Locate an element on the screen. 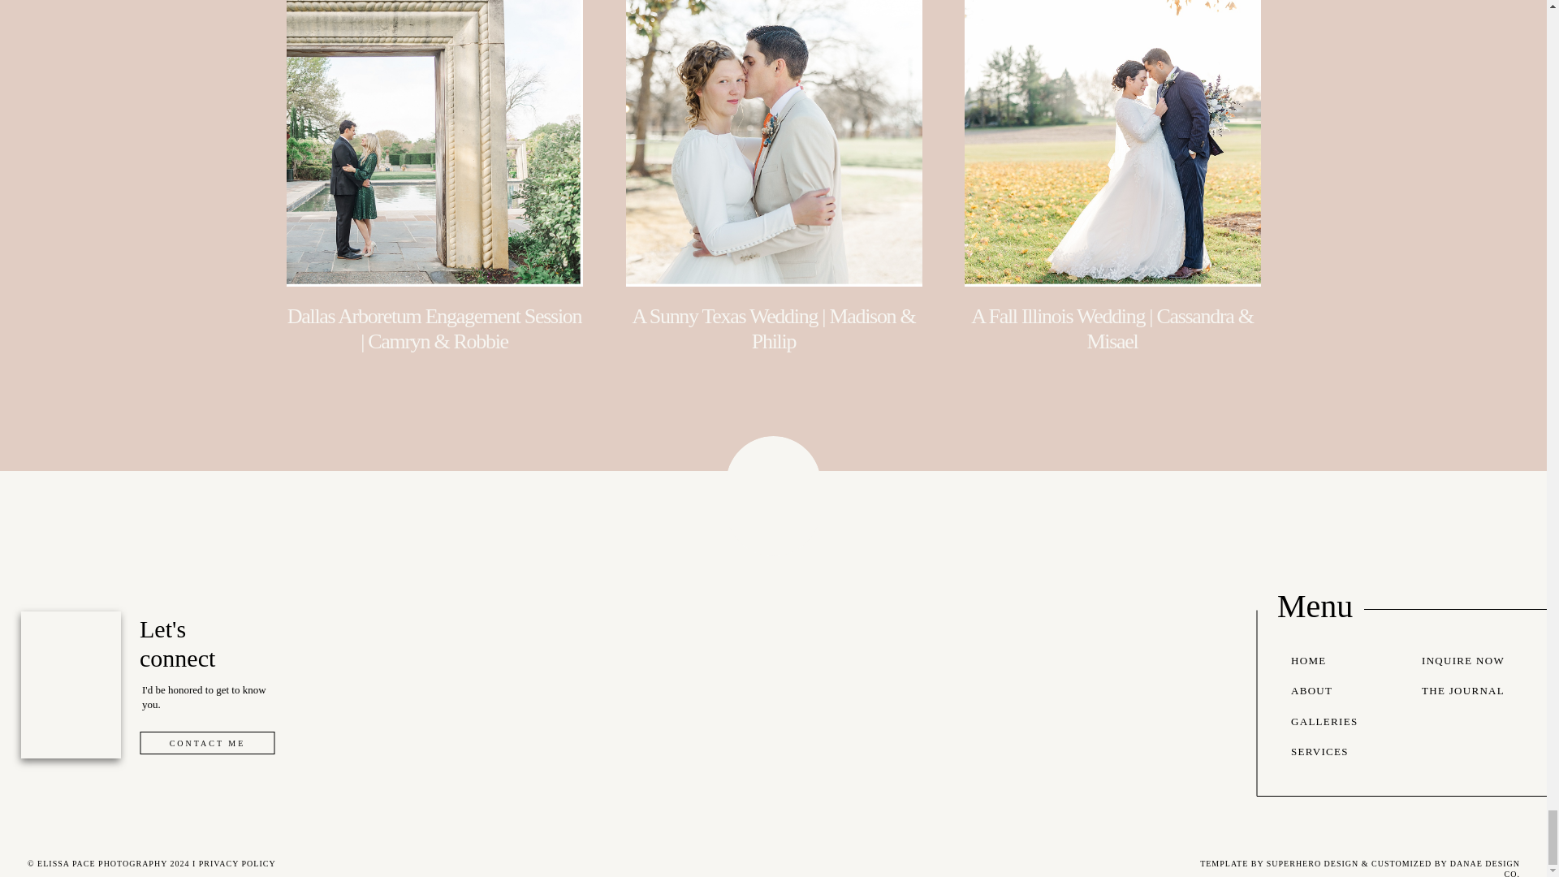  THE JOURNAL is located at coordinates (1468, 692).